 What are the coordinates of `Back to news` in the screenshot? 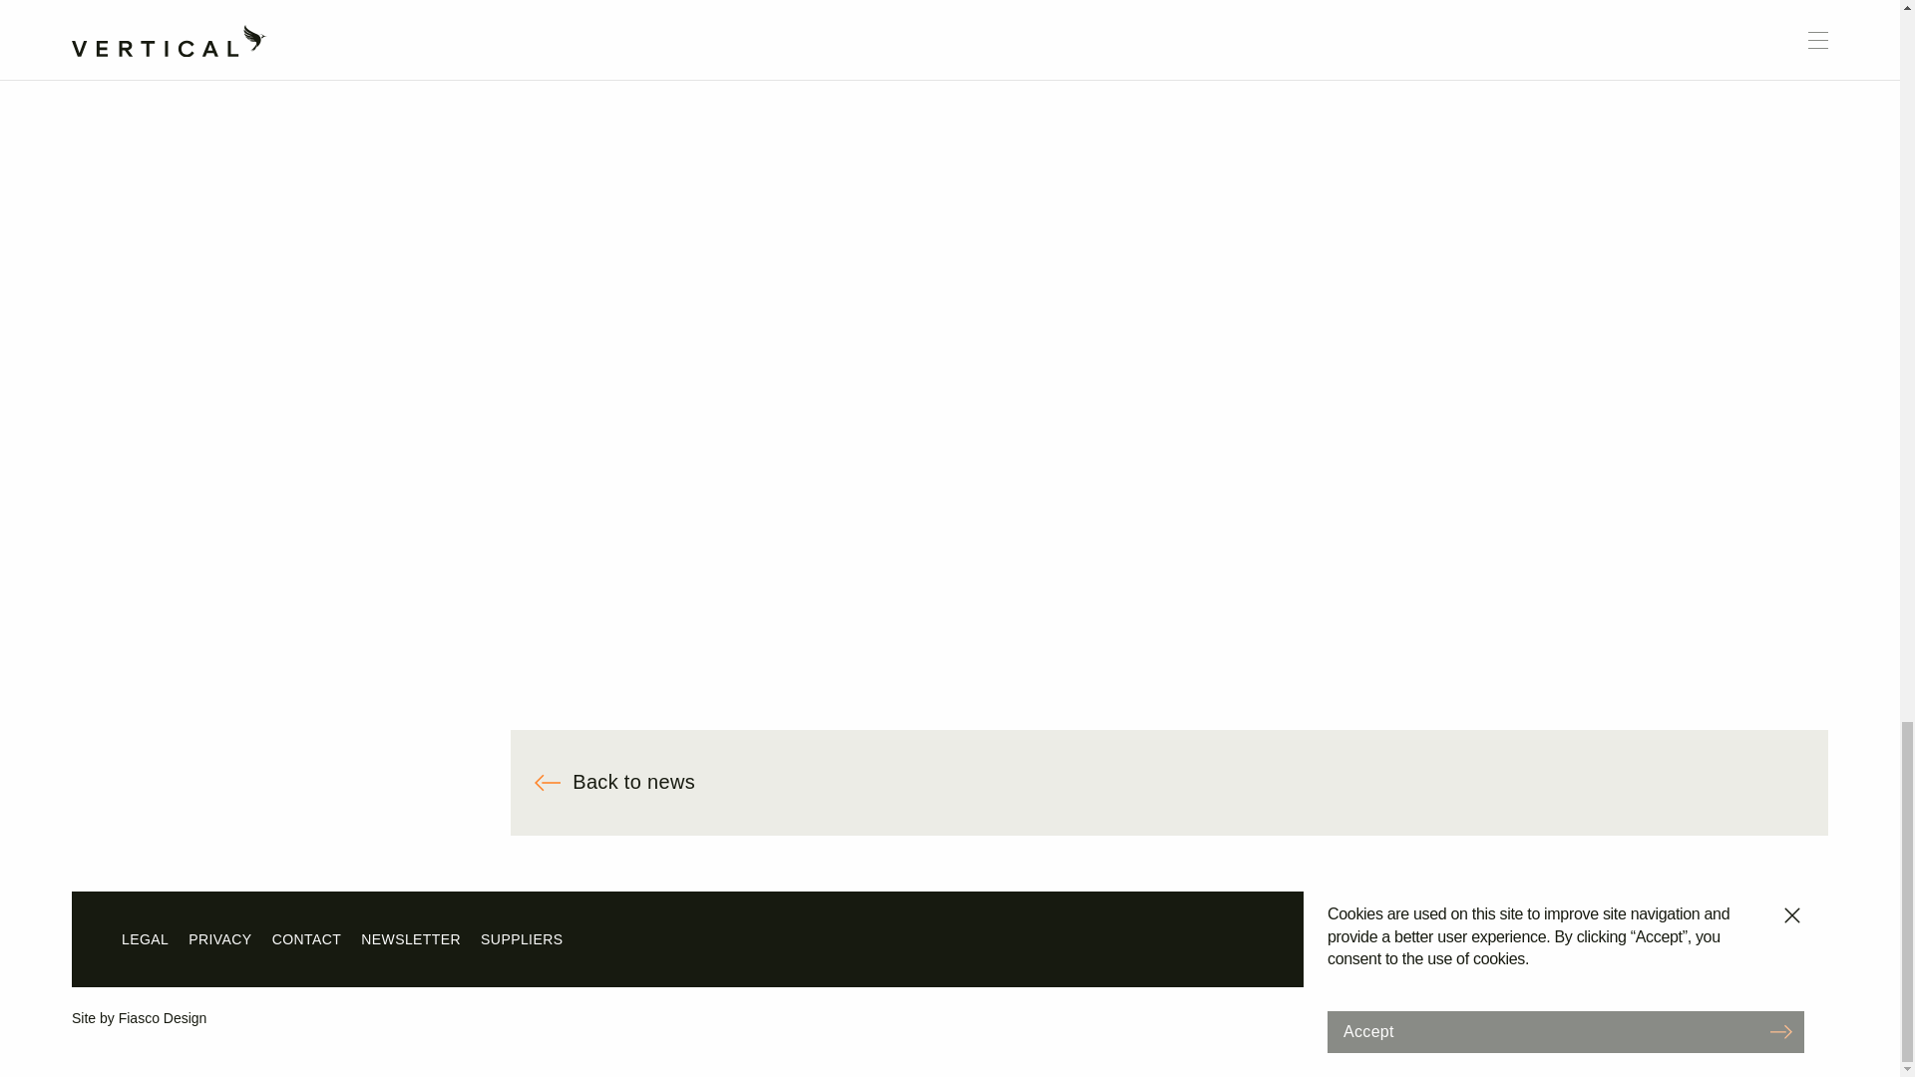 It's located at (1169, 783).